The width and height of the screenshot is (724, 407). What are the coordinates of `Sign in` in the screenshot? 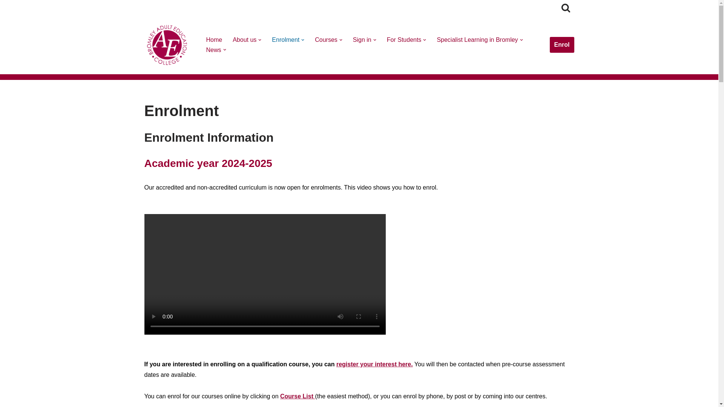 It's located at (362, 39).